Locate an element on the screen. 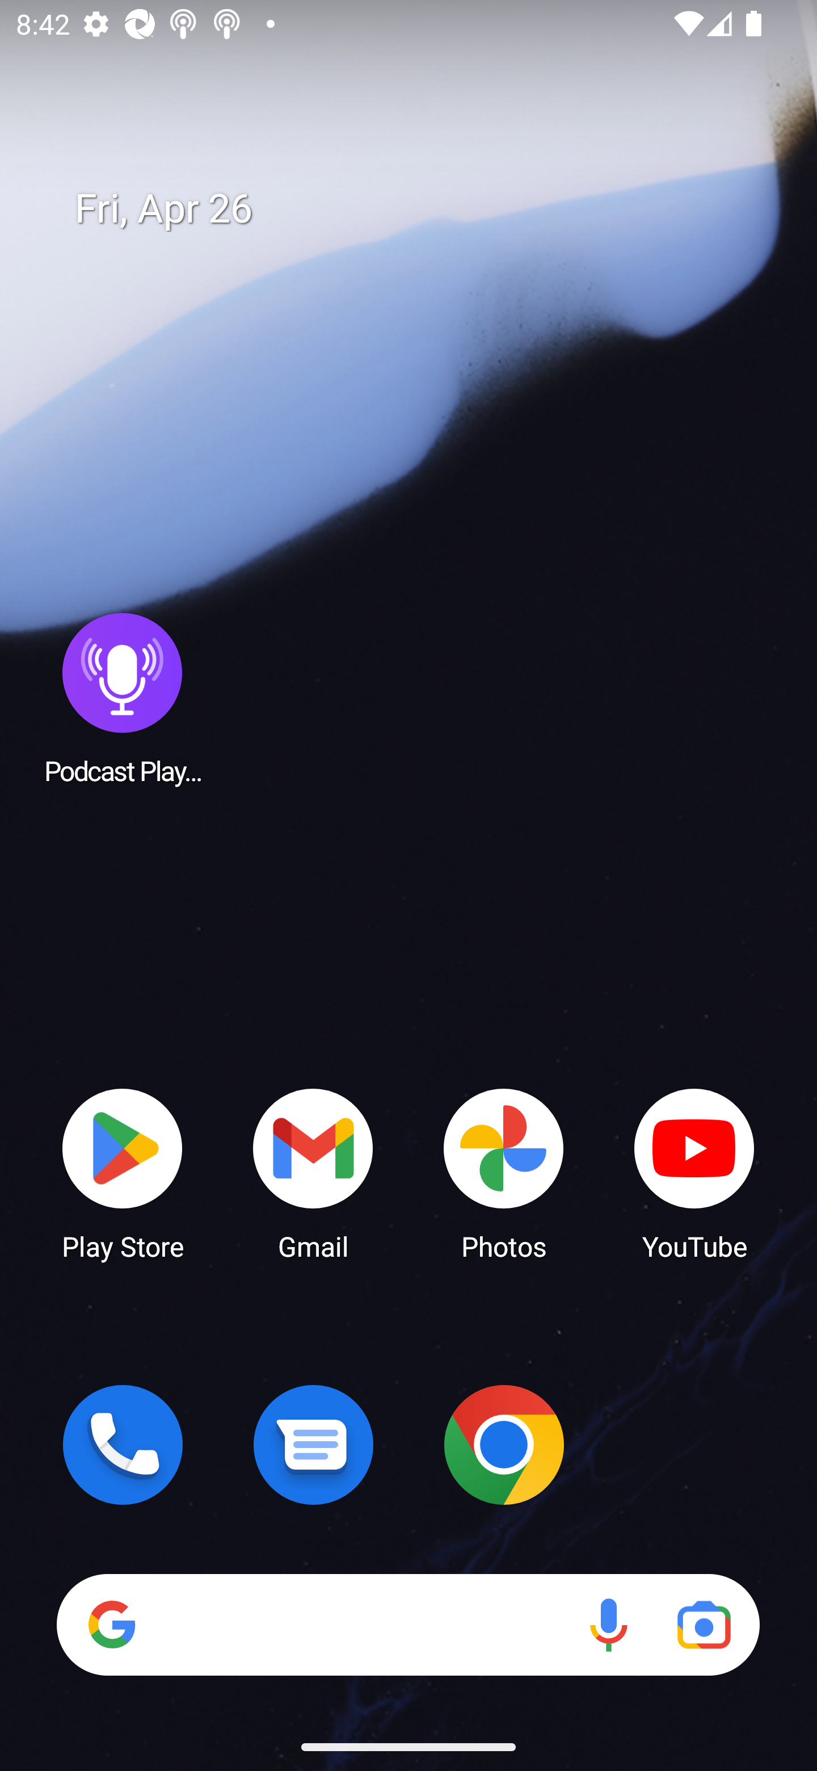  Play Store is located at coordinates (123, 1173).